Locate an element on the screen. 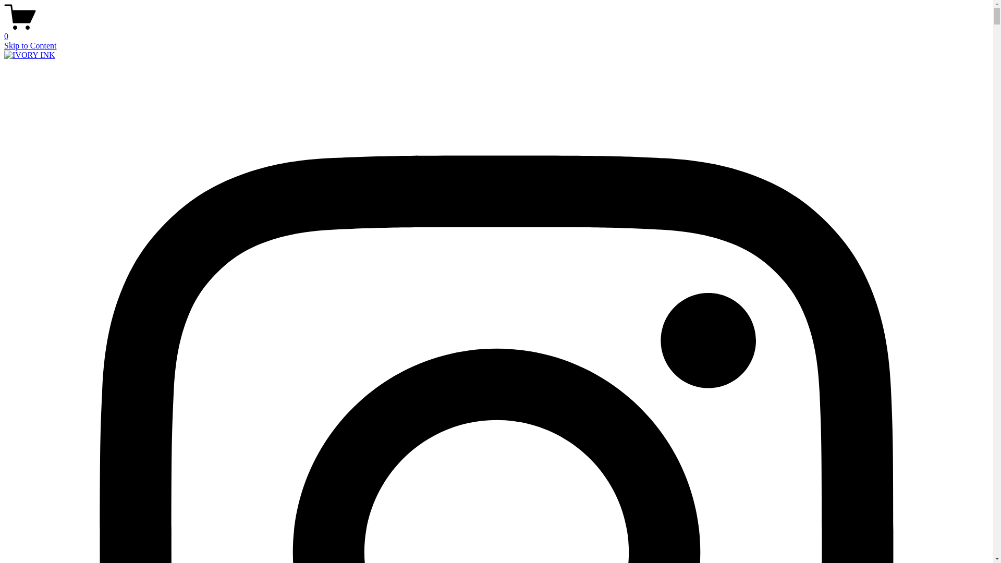  Skip to Content is located at coordinates (30, 46).